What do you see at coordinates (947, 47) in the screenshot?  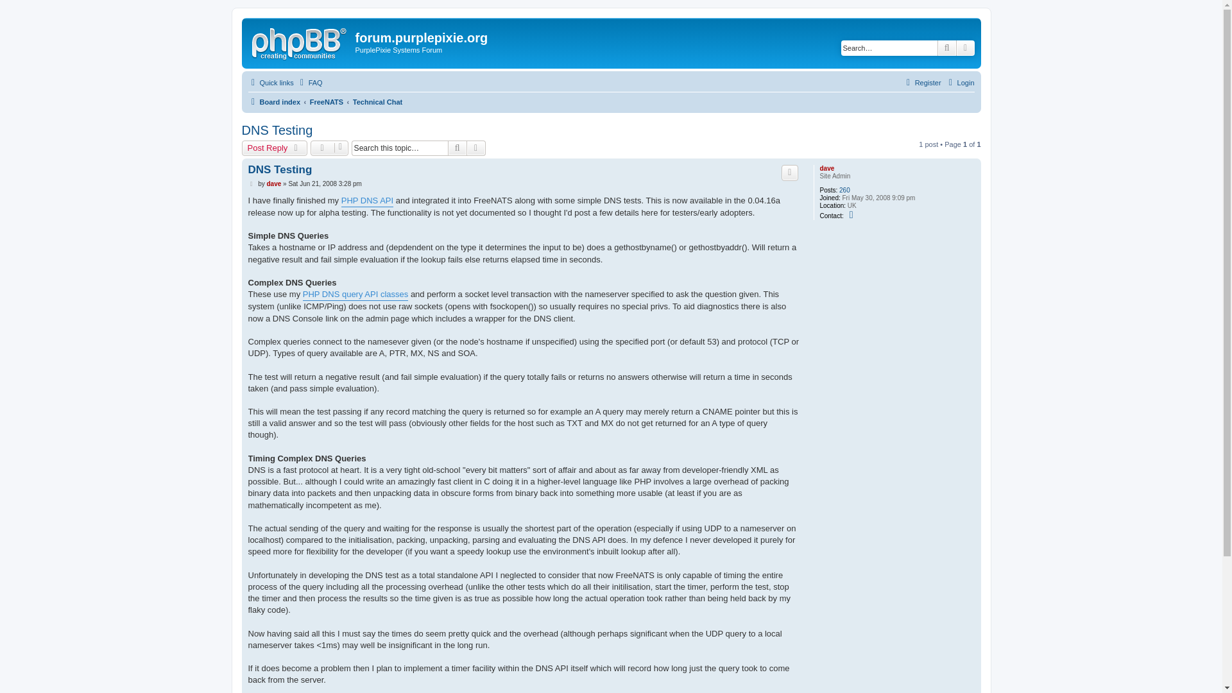 I see `Search` at bounding box center [947, 47].